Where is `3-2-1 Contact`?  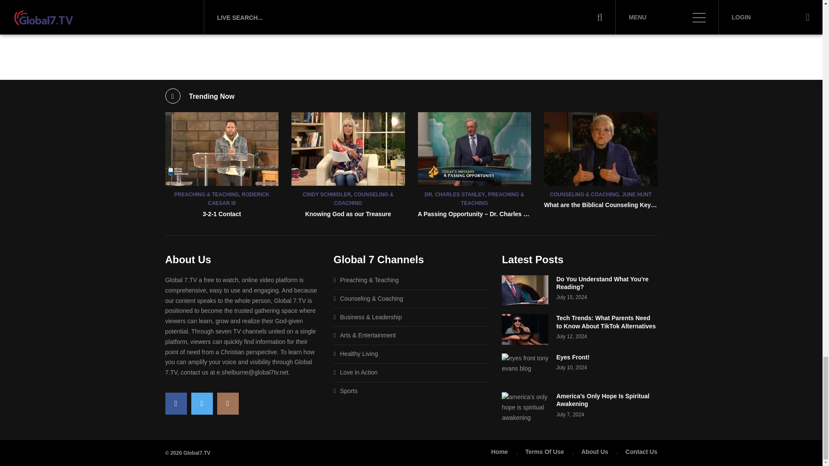
3-2-1 Contact is located at coordinates (222, 149).